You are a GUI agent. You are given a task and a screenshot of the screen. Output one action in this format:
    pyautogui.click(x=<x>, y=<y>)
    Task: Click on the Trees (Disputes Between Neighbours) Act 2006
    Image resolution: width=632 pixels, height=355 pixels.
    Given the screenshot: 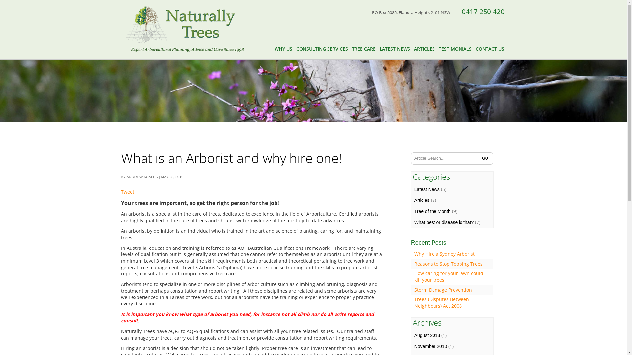 What is the action you would take?
    pyautogui.click(x=442, y=302)
    